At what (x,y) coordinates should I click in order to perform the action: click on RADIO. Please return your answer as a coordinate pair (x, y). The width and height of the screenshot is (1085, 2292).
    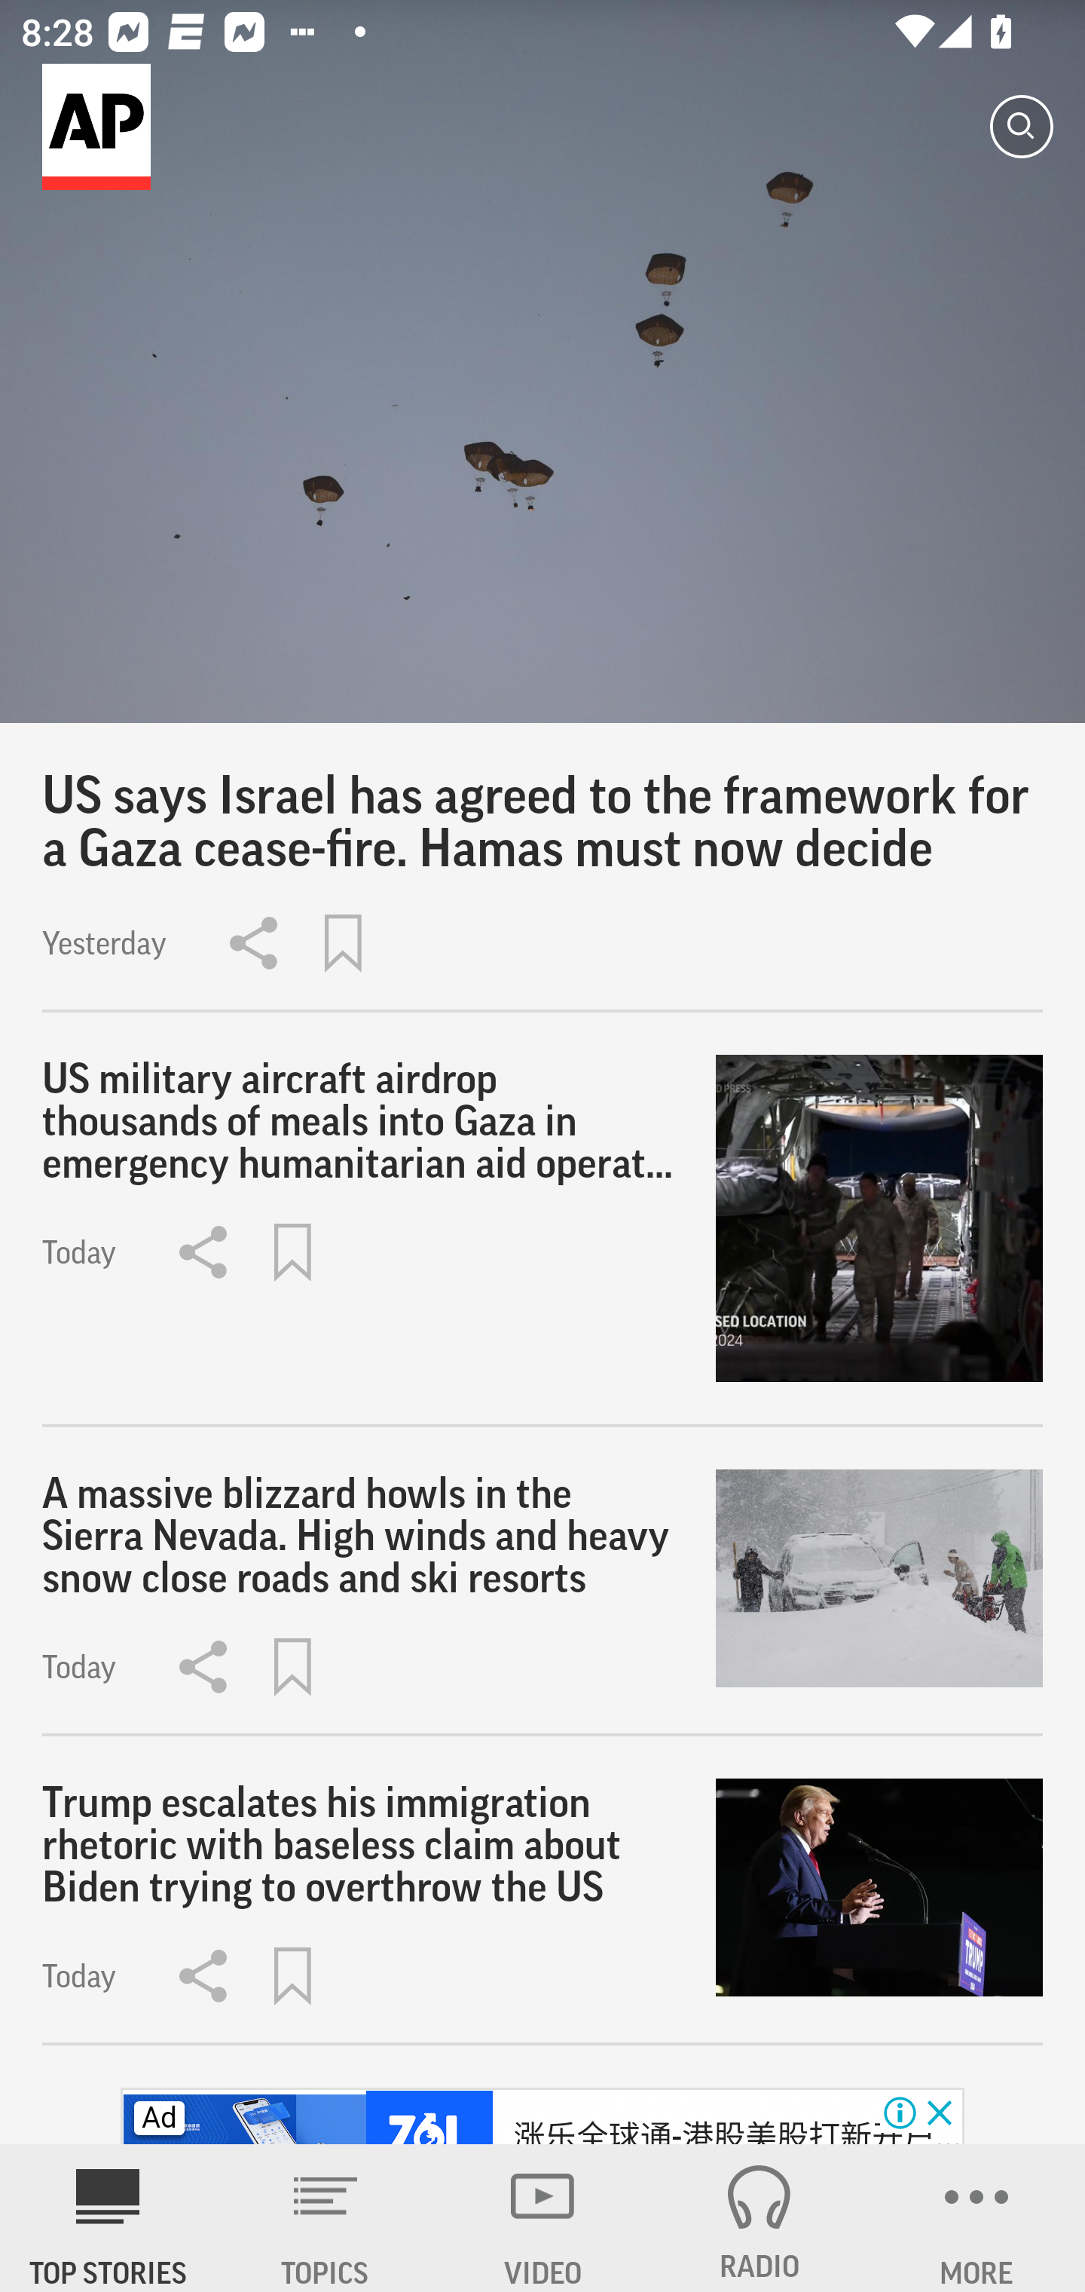
    Looking at the image, I should click on (759, 2218).